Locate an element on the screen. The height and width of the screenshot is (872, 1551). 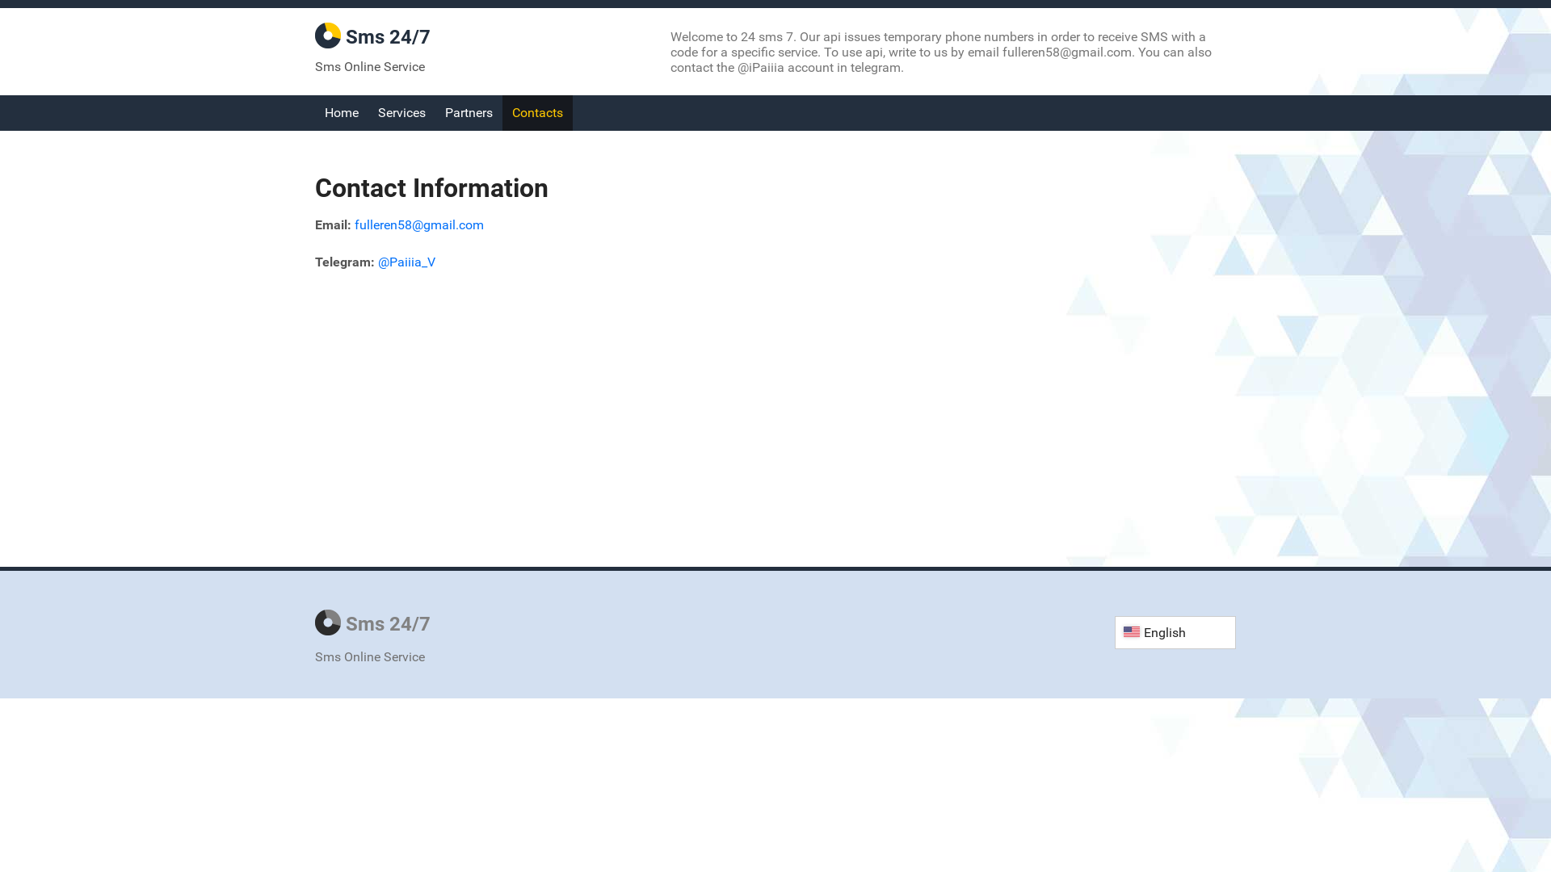
Sms 24/7
Sms Online Service is located at coordinates (396, 48).